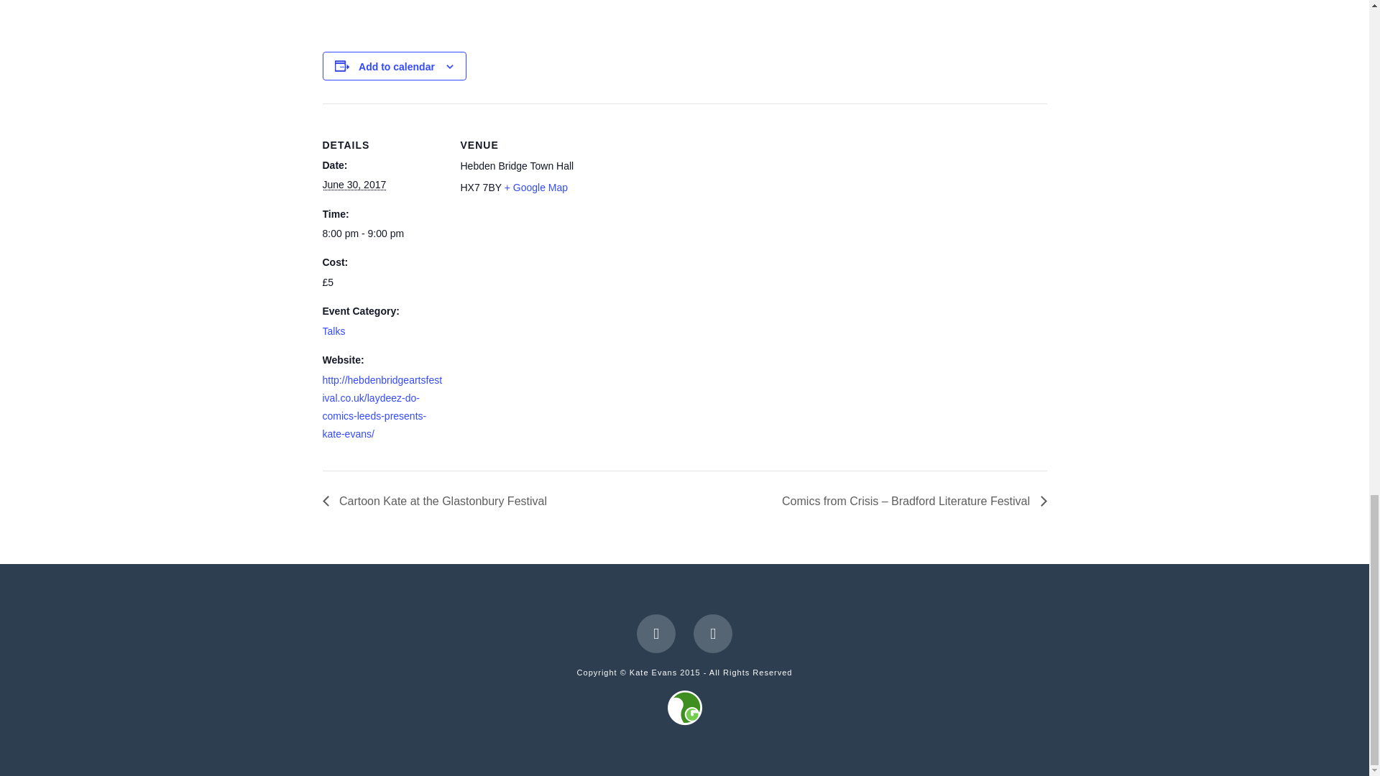  I want to click on Click to view a Google Map, so click(536, 187).